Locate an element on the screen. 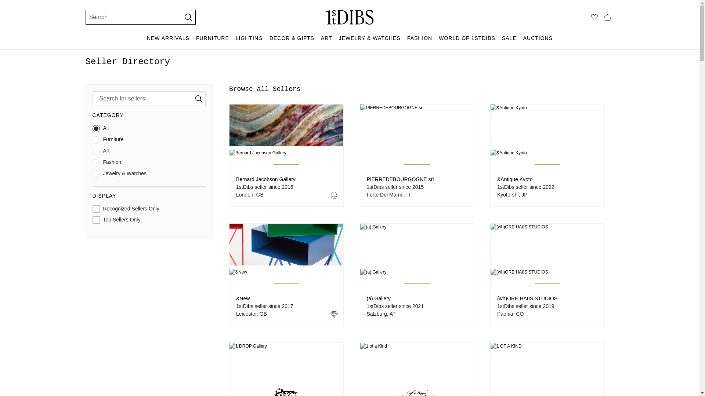 This screenshot has width=705, height=396. Jewelry & Watches is located at coordinates (149, 175).